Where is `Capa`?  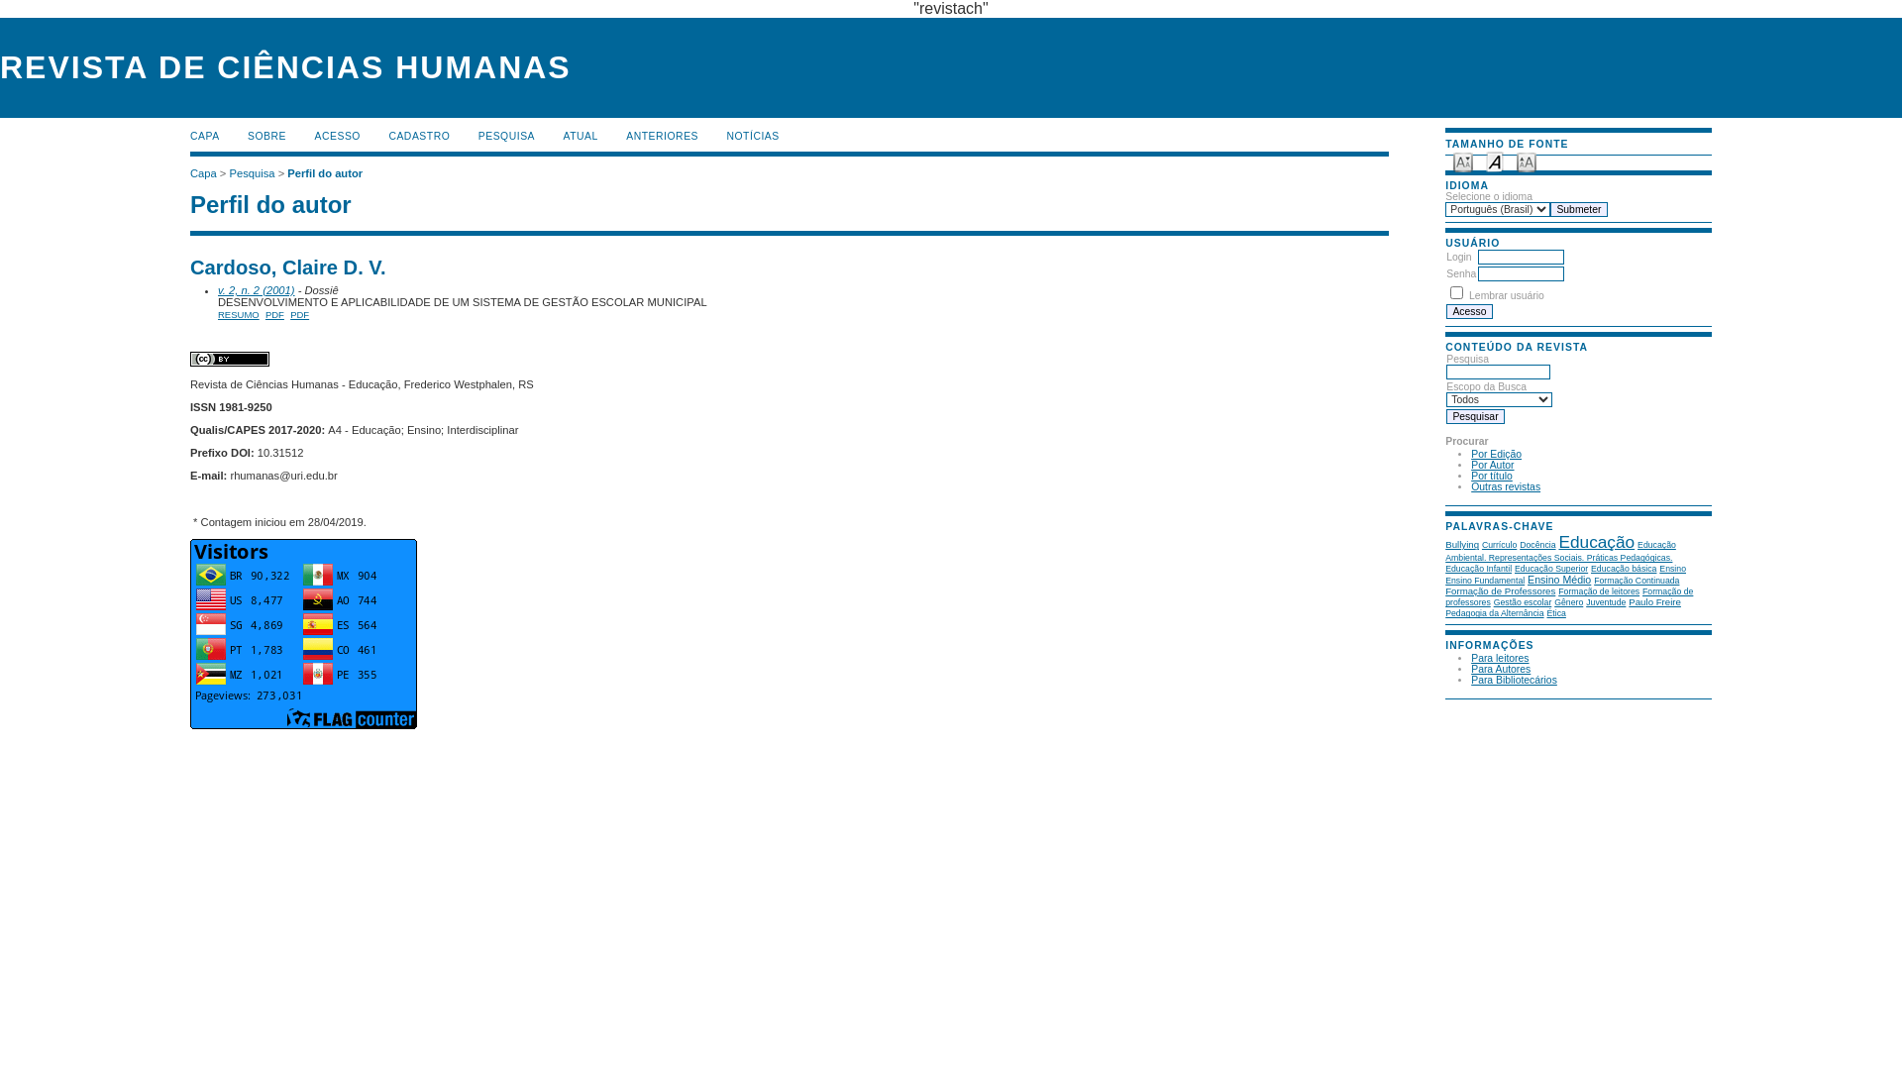 Capa is located at coordinates (204, 173).